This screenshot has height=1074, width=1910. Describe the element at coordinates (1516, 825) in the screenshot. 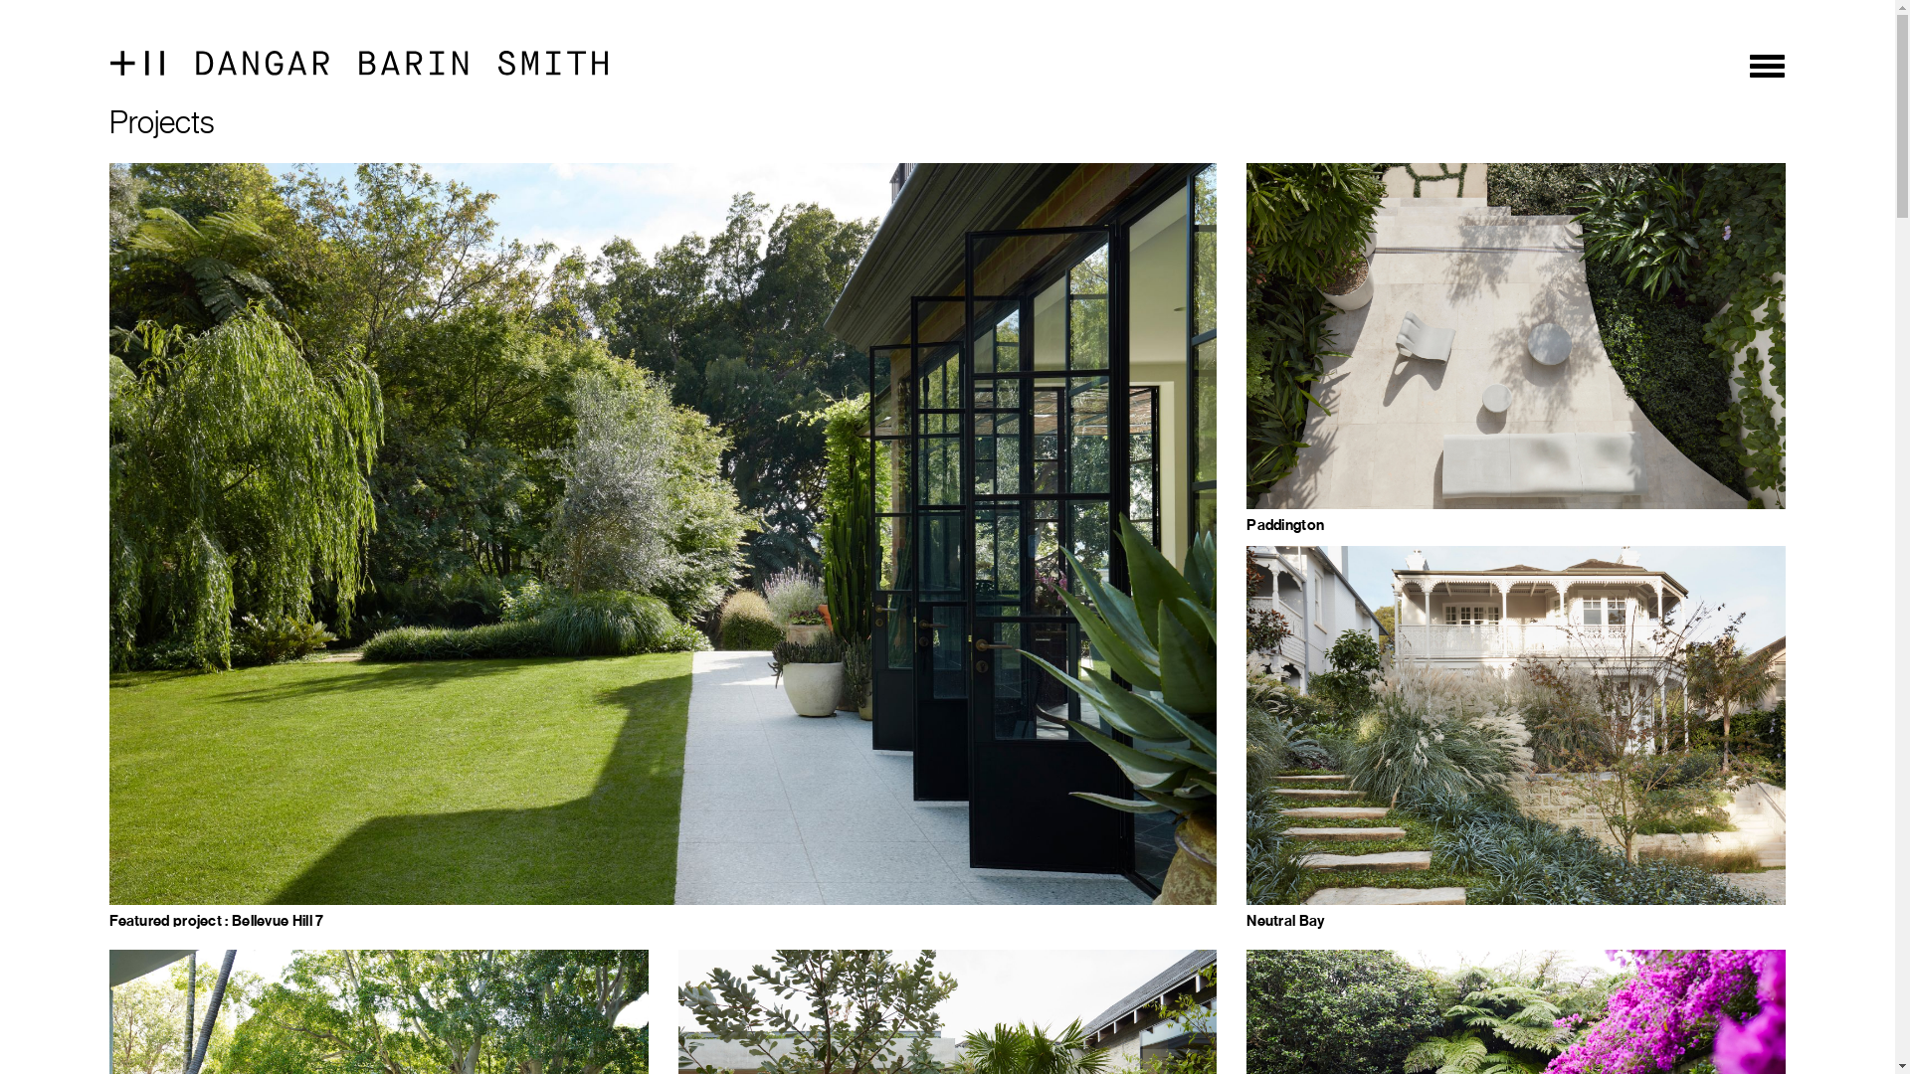

I see `Neutral Bay` at that location.